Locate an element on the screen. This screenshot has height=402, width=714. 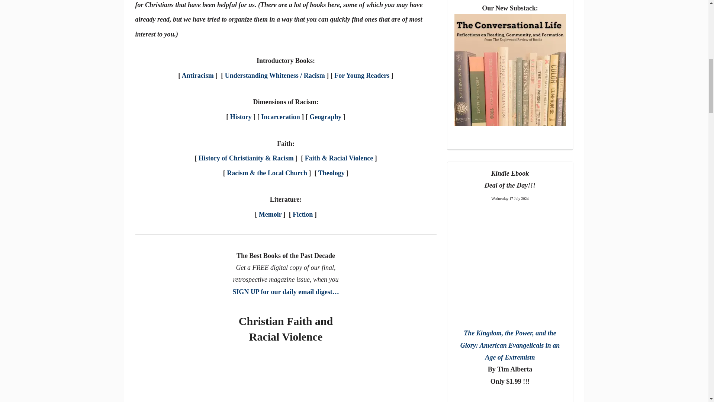
History is located at coordinates (241, 117).